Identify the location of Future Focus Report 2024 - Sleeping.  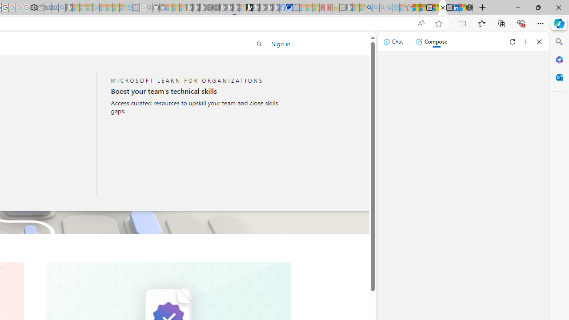
(216, 8).